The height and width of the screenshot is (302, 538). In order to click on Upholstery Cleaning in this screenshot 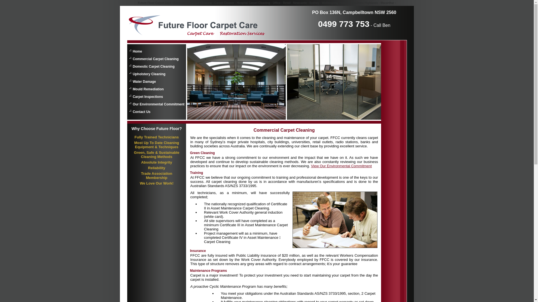, I will do `click(129, 72)`.